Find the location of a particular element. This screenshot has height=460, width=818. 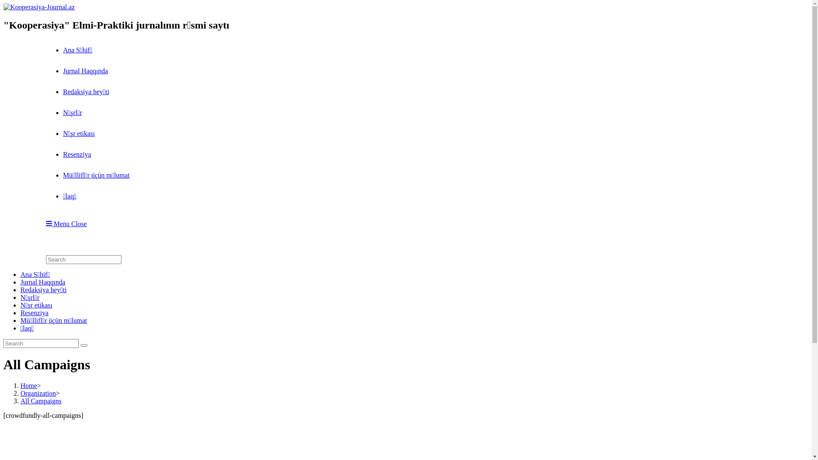

Resenziya is located at coordinates (35, 313).